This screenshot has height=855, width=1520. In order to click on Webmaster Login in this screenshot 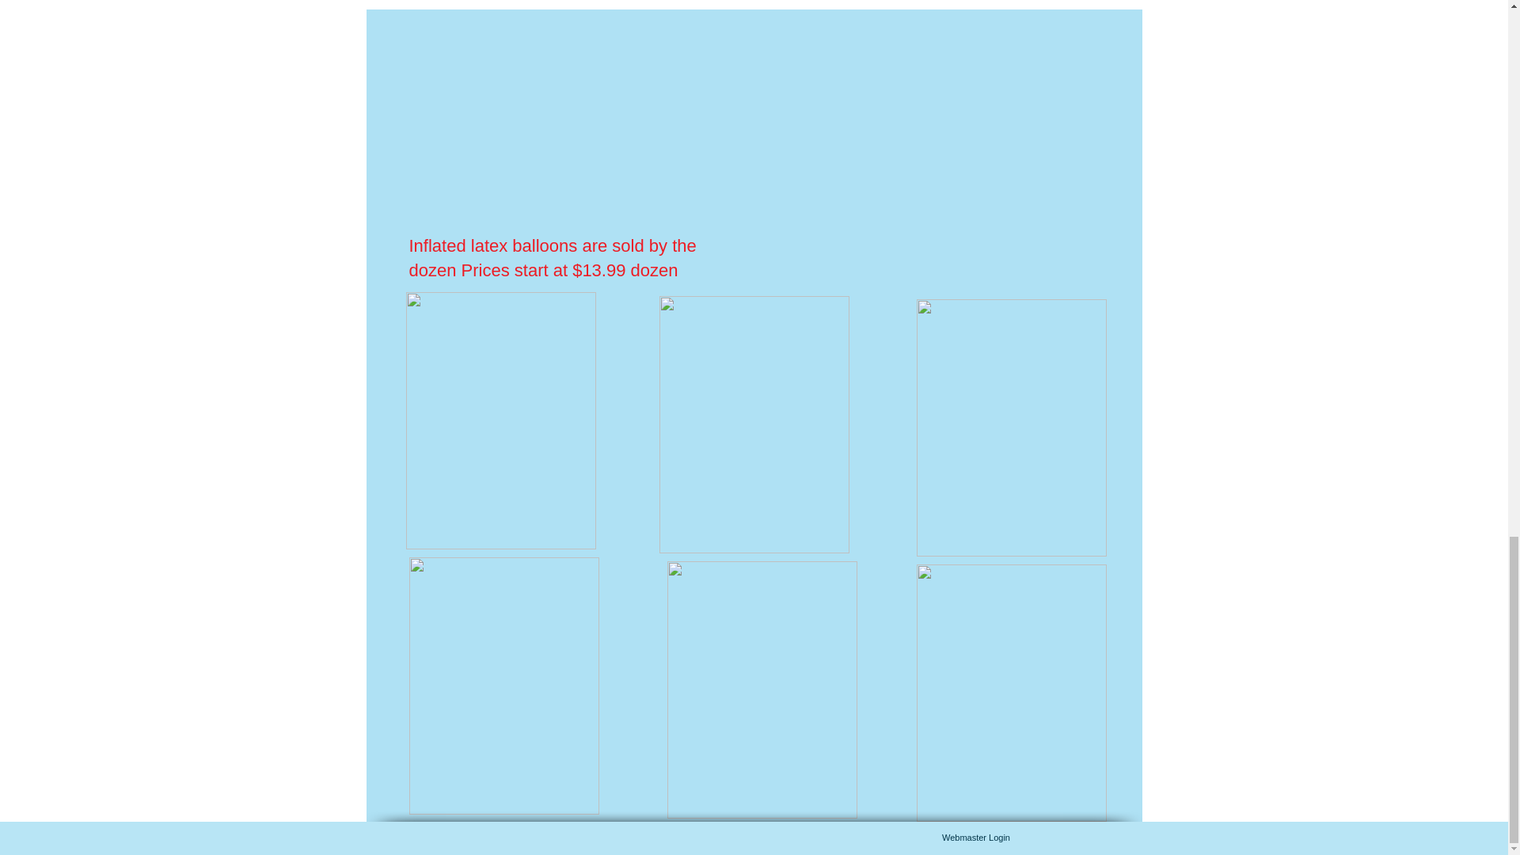, I will do `click(975, 838)`.